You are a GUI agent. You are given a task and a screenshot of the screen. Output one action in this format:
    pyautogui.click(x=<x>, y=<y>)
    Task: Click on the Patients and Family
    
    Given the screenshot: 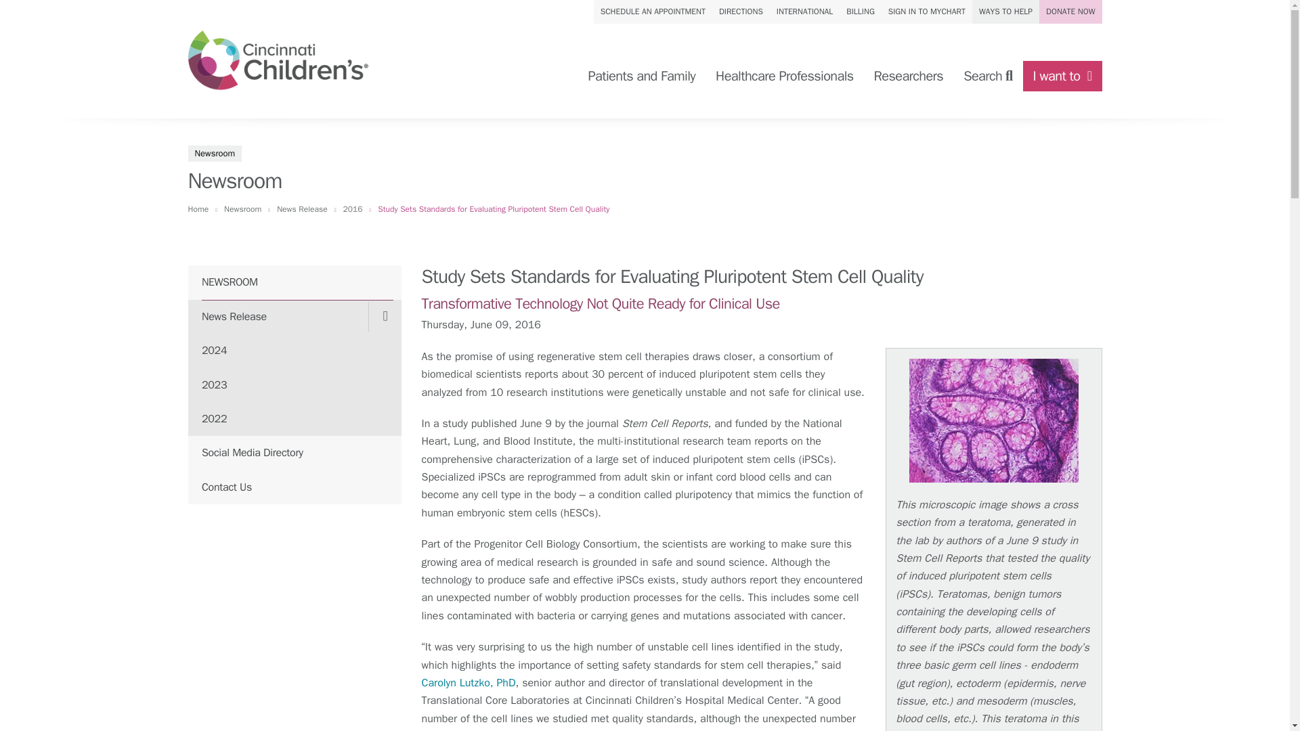 What is the action you would take?
    pyautogui.click(x=641, y=76)
    